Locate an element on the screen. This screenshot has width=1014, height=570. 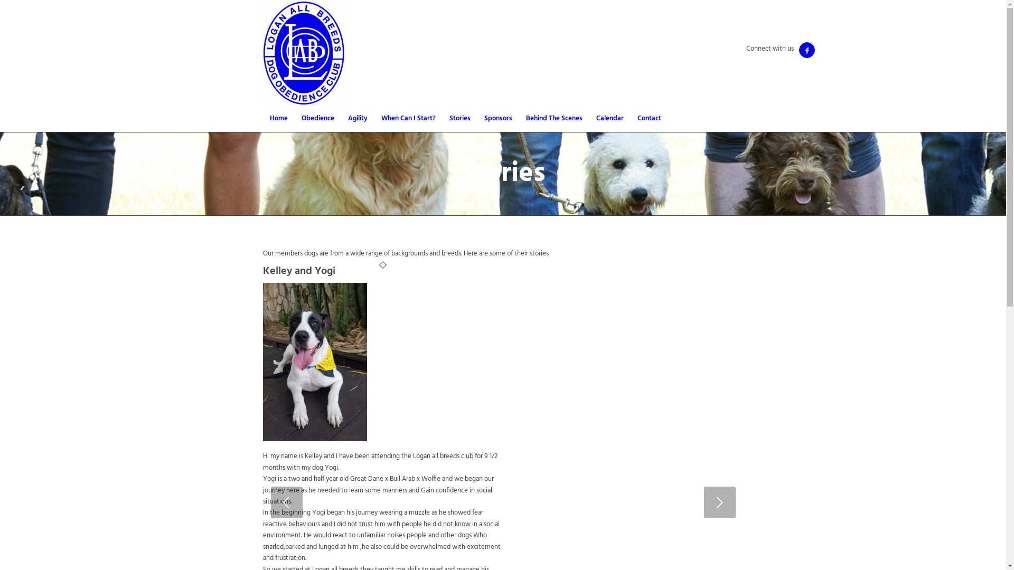
Agility is located at coordinates (358, 119).